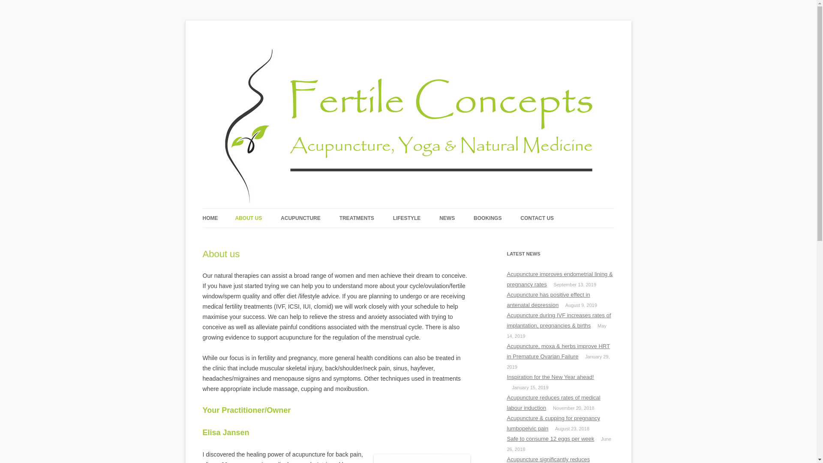  Describe the element at coordinates (210, 218) in the screenshot. I see `HOME` at that location.